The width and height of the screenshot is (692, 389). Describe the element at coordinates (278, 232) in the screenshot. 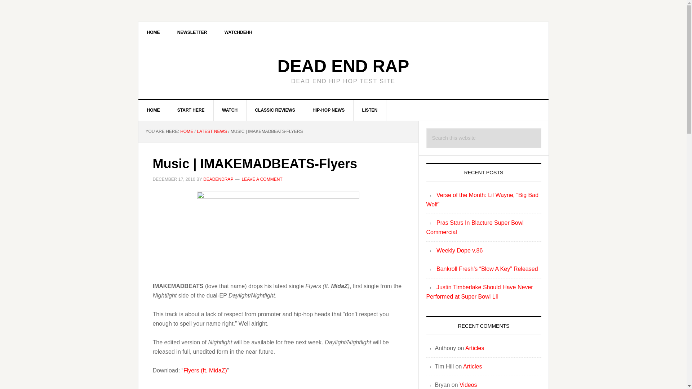

I see `IMMB.Daylight.Nightlight.over` at that location.